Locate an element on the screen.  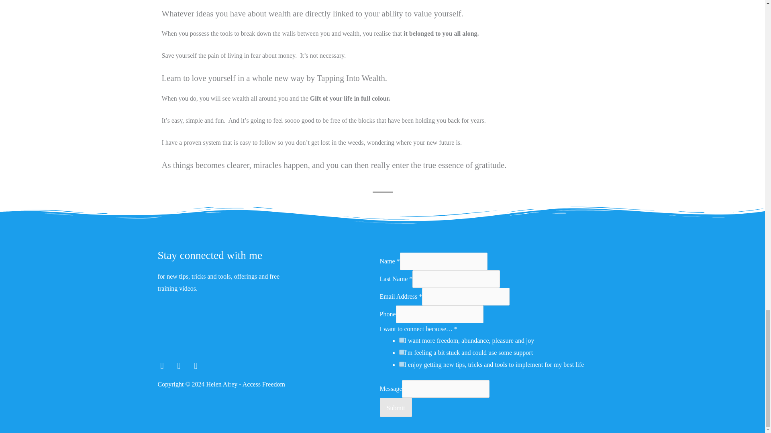
I'm feeling a bit stuck and could use some support is located at coordinates (402, 352).